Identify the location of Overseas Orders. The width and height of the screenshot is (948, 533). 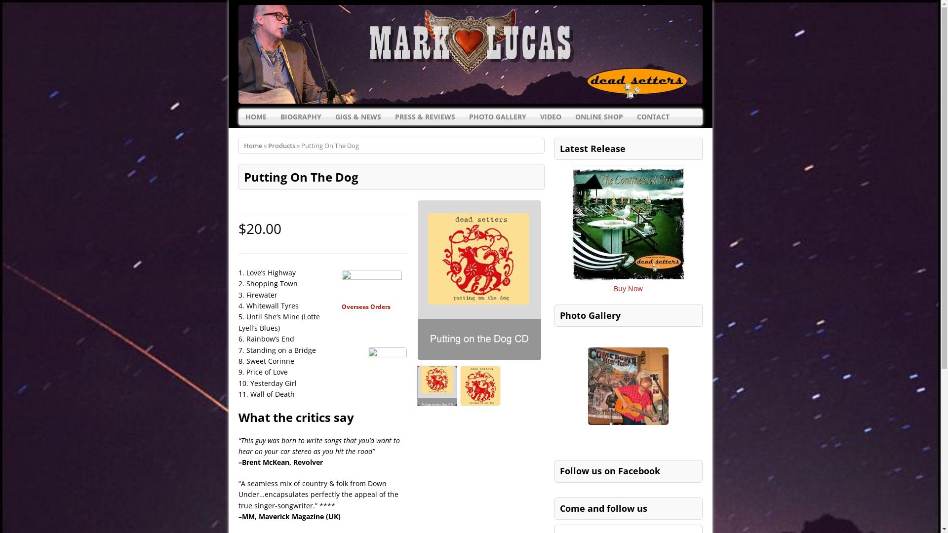
(366, 306).